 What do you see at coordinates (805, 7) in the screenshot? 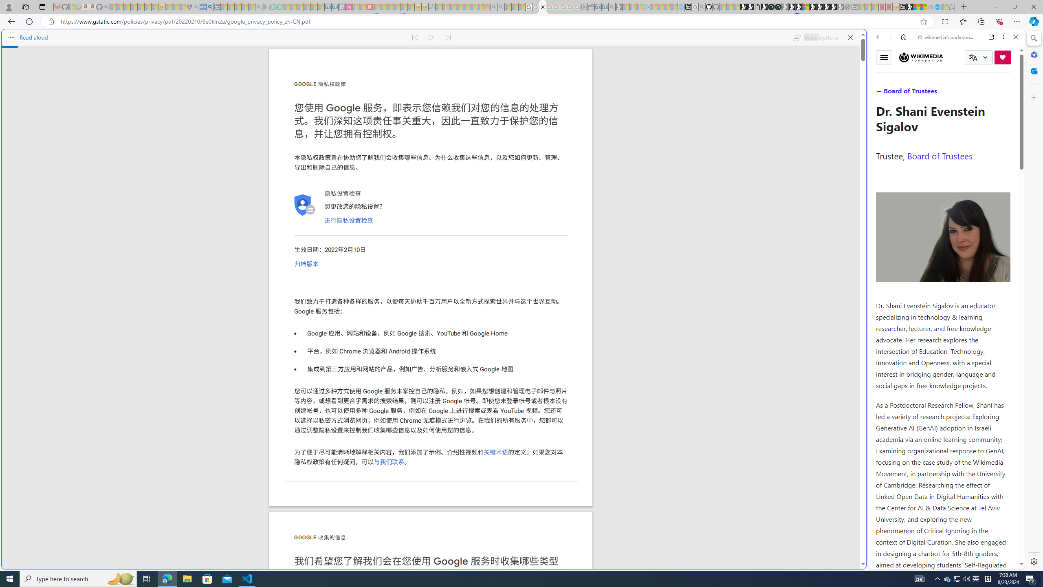
I see `Sign in to your account` at bounding box center [805, 7].